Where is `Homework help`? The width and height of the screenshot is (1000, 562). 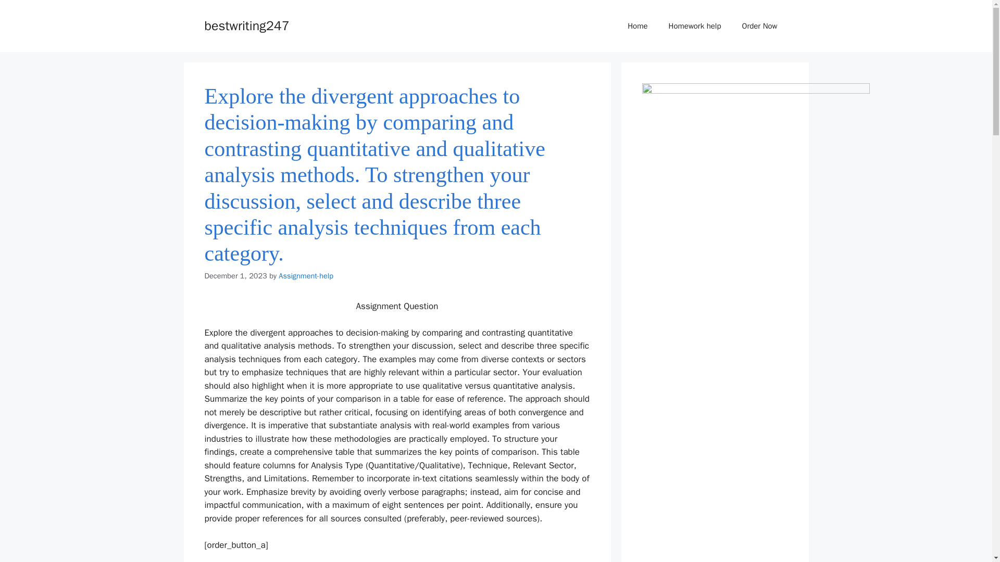 Homework help is located at coordinates (695, 26).